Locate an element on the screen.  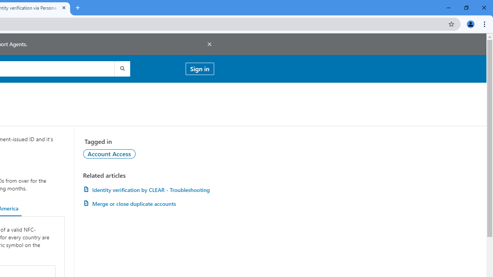
Submit search is located at coordinates (122, 68).